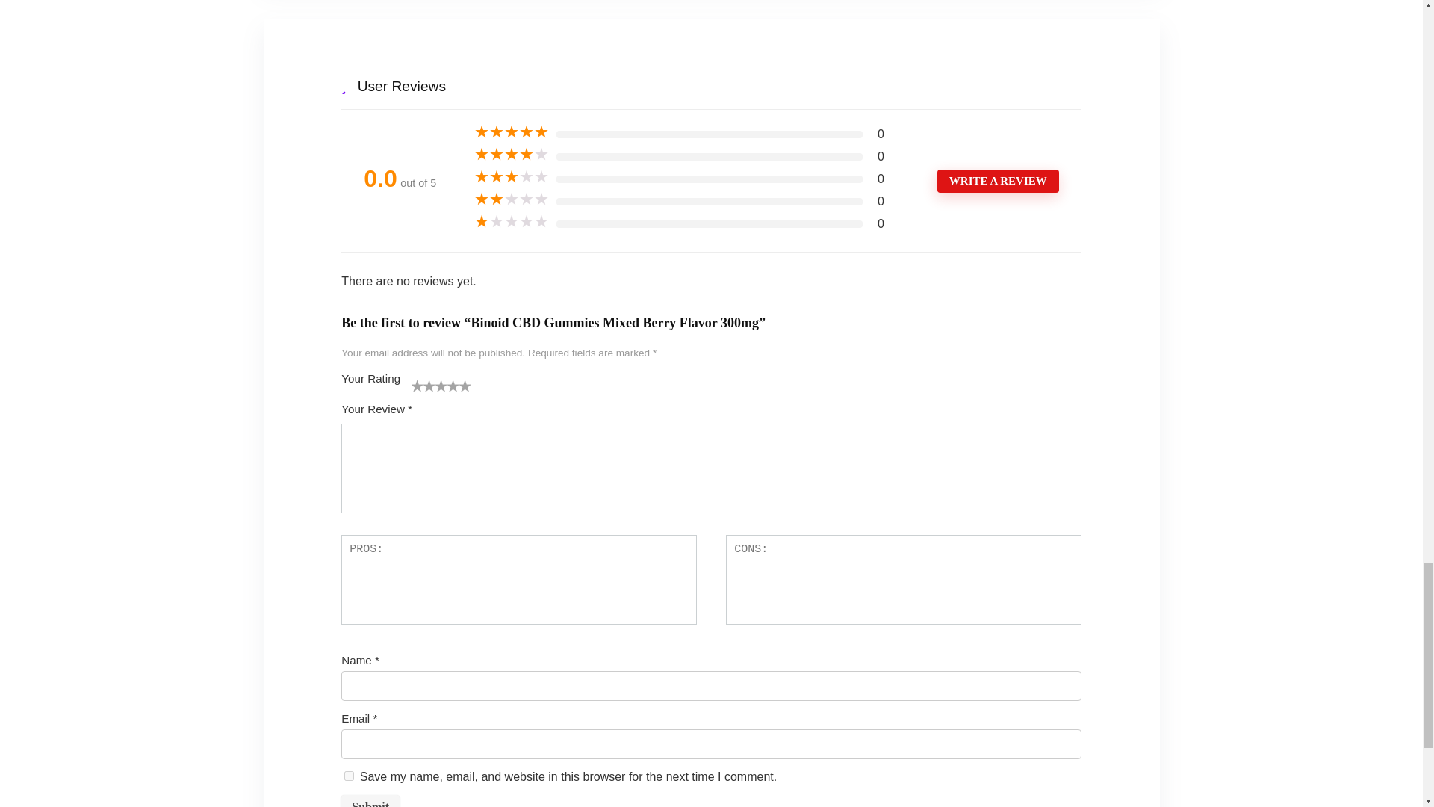 This screenshot has width=1434, height=807. I want to click on Rated 3 out of 5, so click(512, 176).